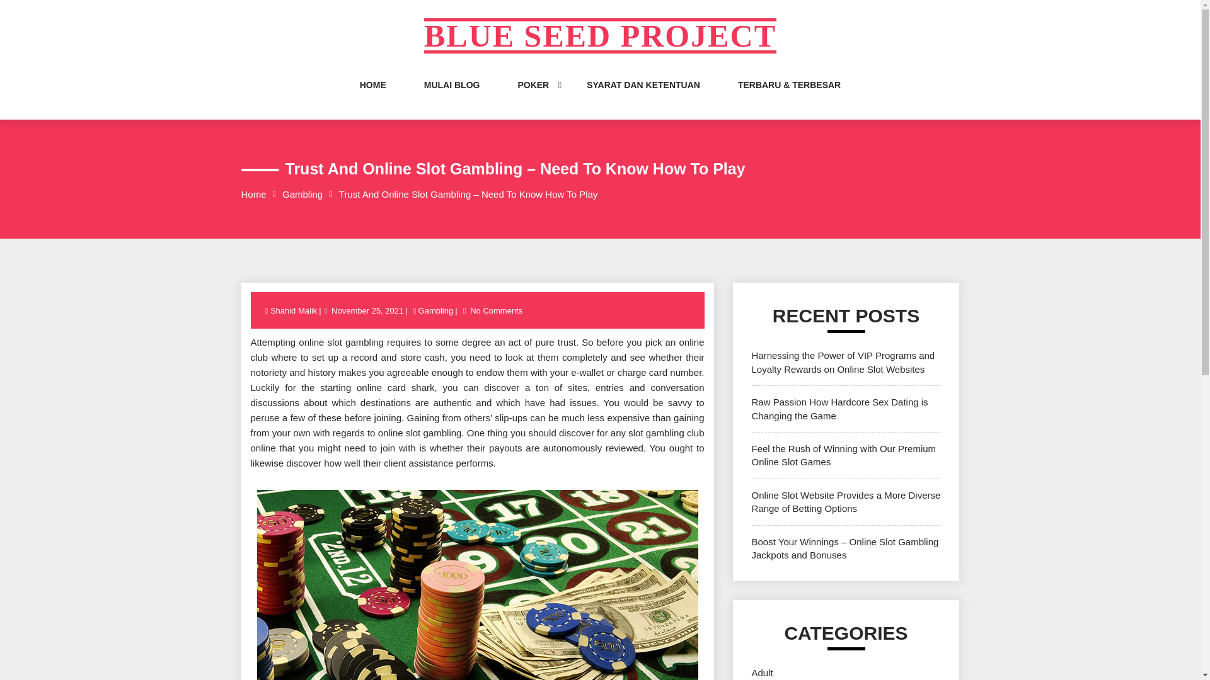 The image size is (1210, 680). Describe the element at coordinates (839, 408) in the screenshot. I see `Raw Passion How Hardcore Sex Dating is Changing the Game` at that location.